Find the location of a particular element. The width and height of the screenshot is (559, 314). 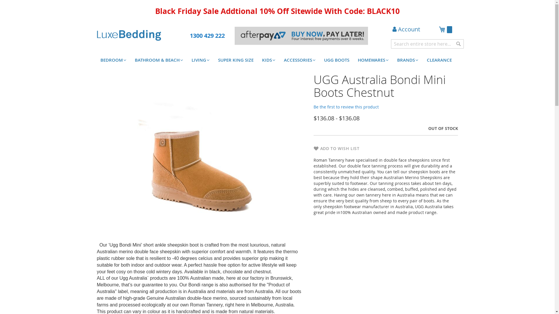

BATHROOM & BEACH is located at coordinates (159, 60).